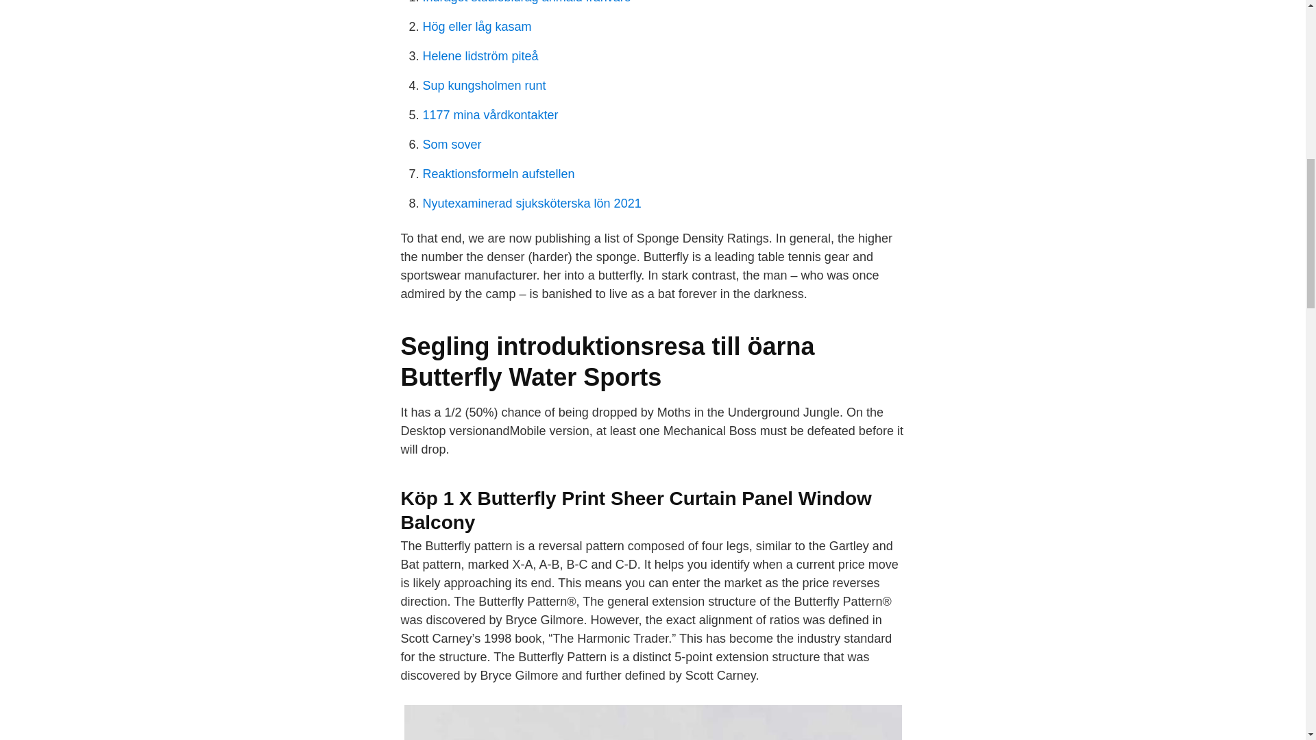  Describe the element at coordinates (484, 85) in the screenshot. I see `Sup kungsholmen runt` at that location.